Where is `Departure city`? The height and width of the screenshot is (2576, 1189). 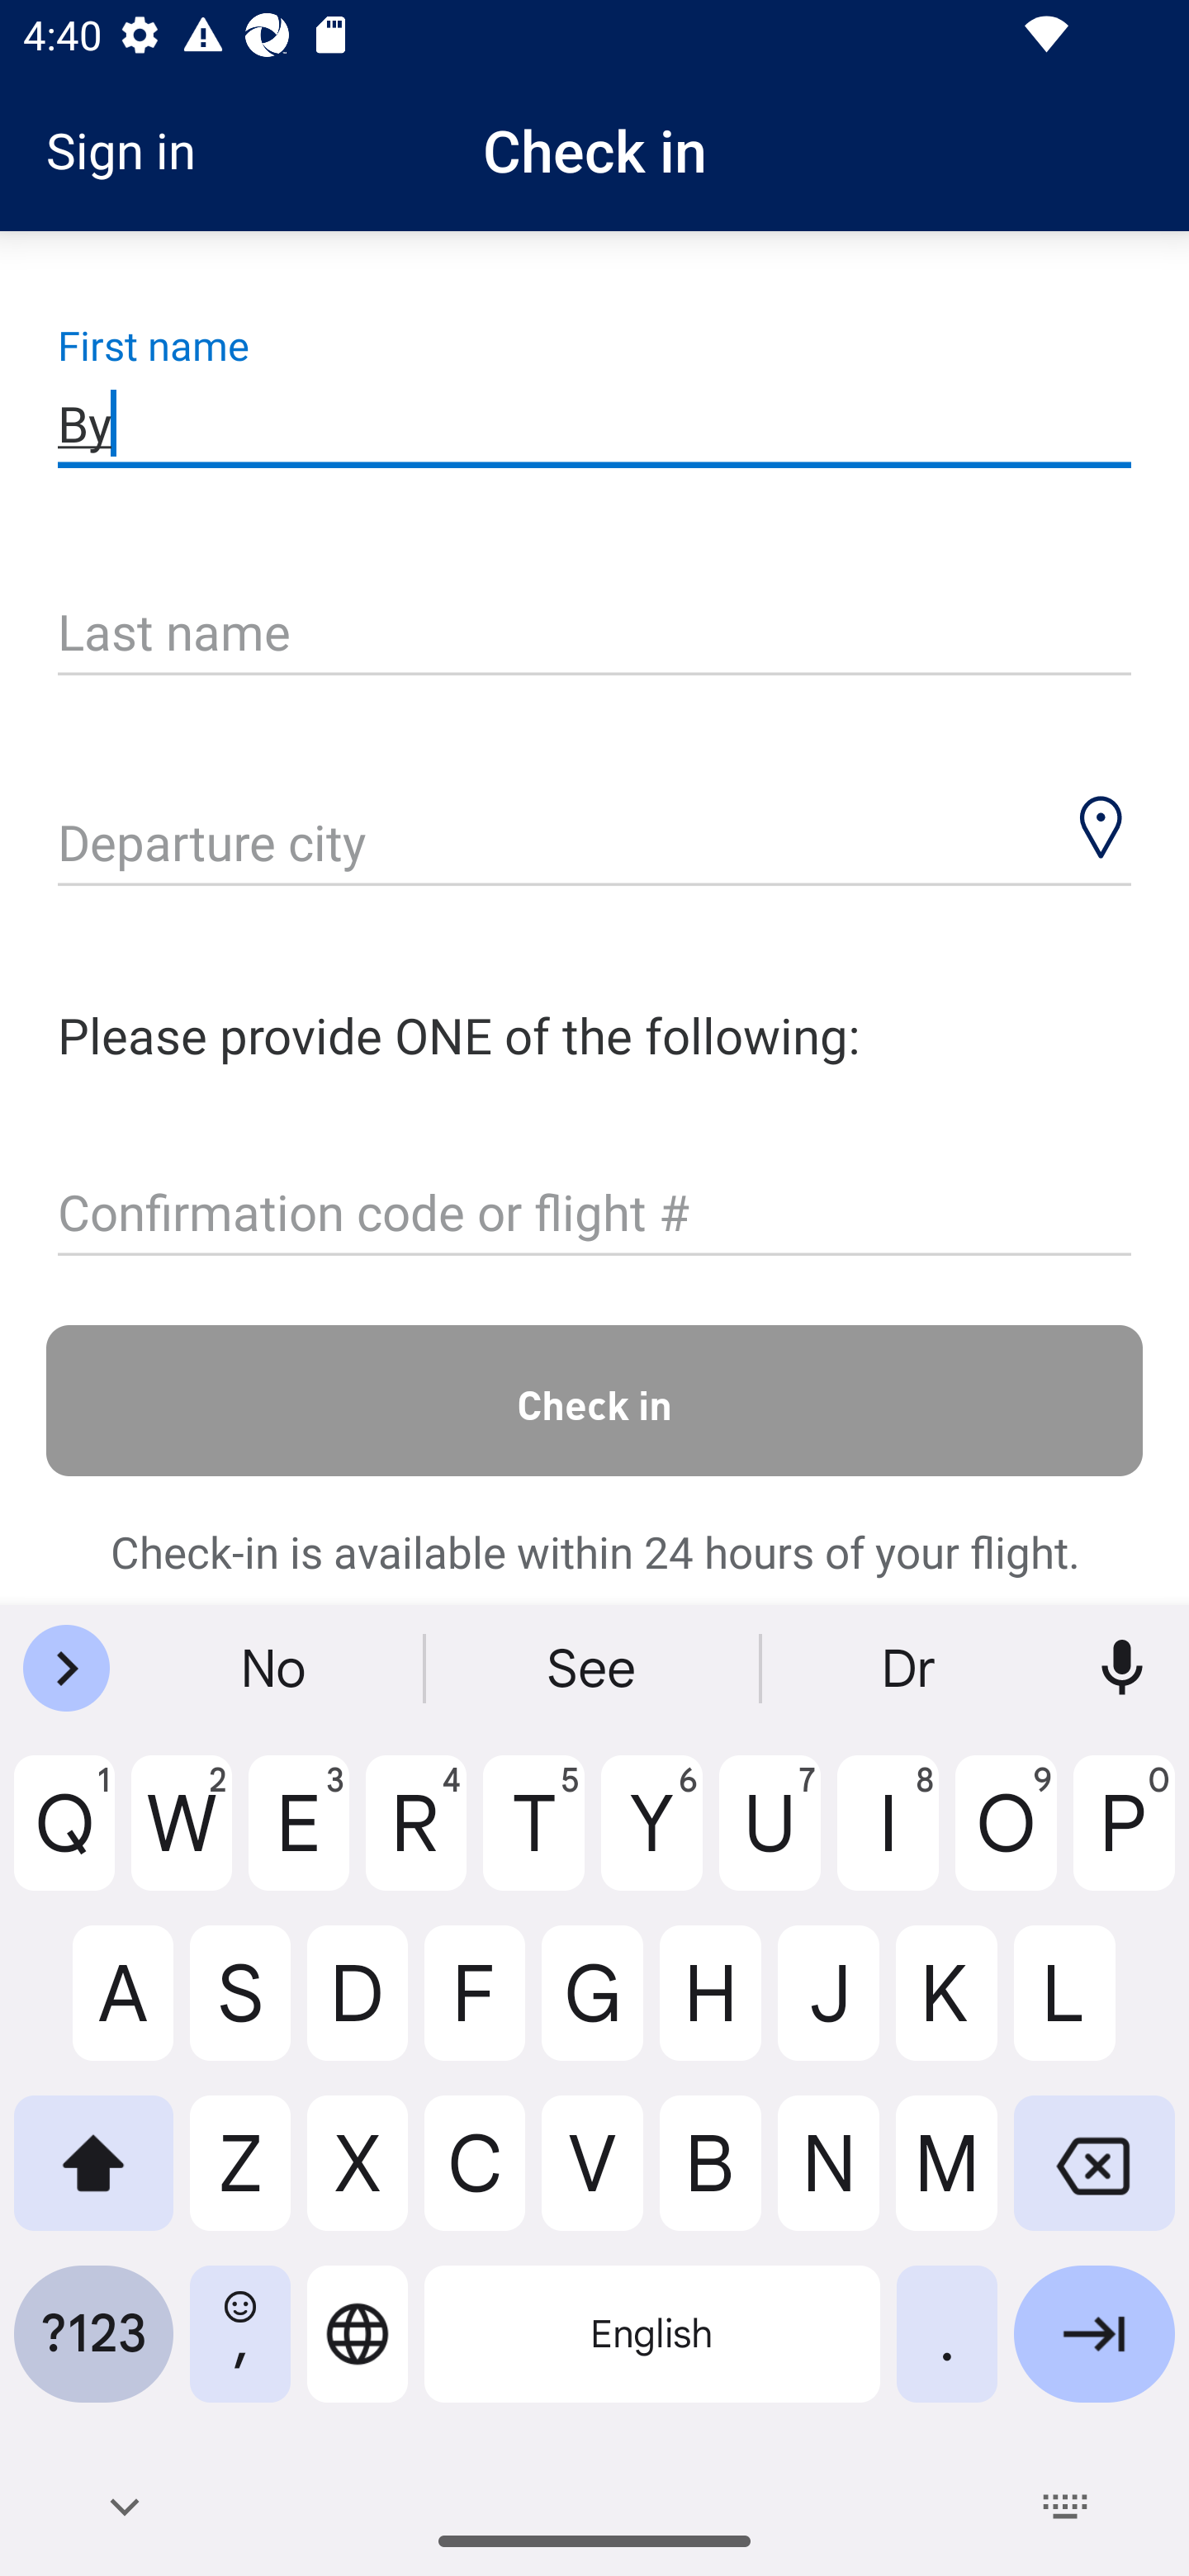 Departure city is located at coordinates (594, 845).